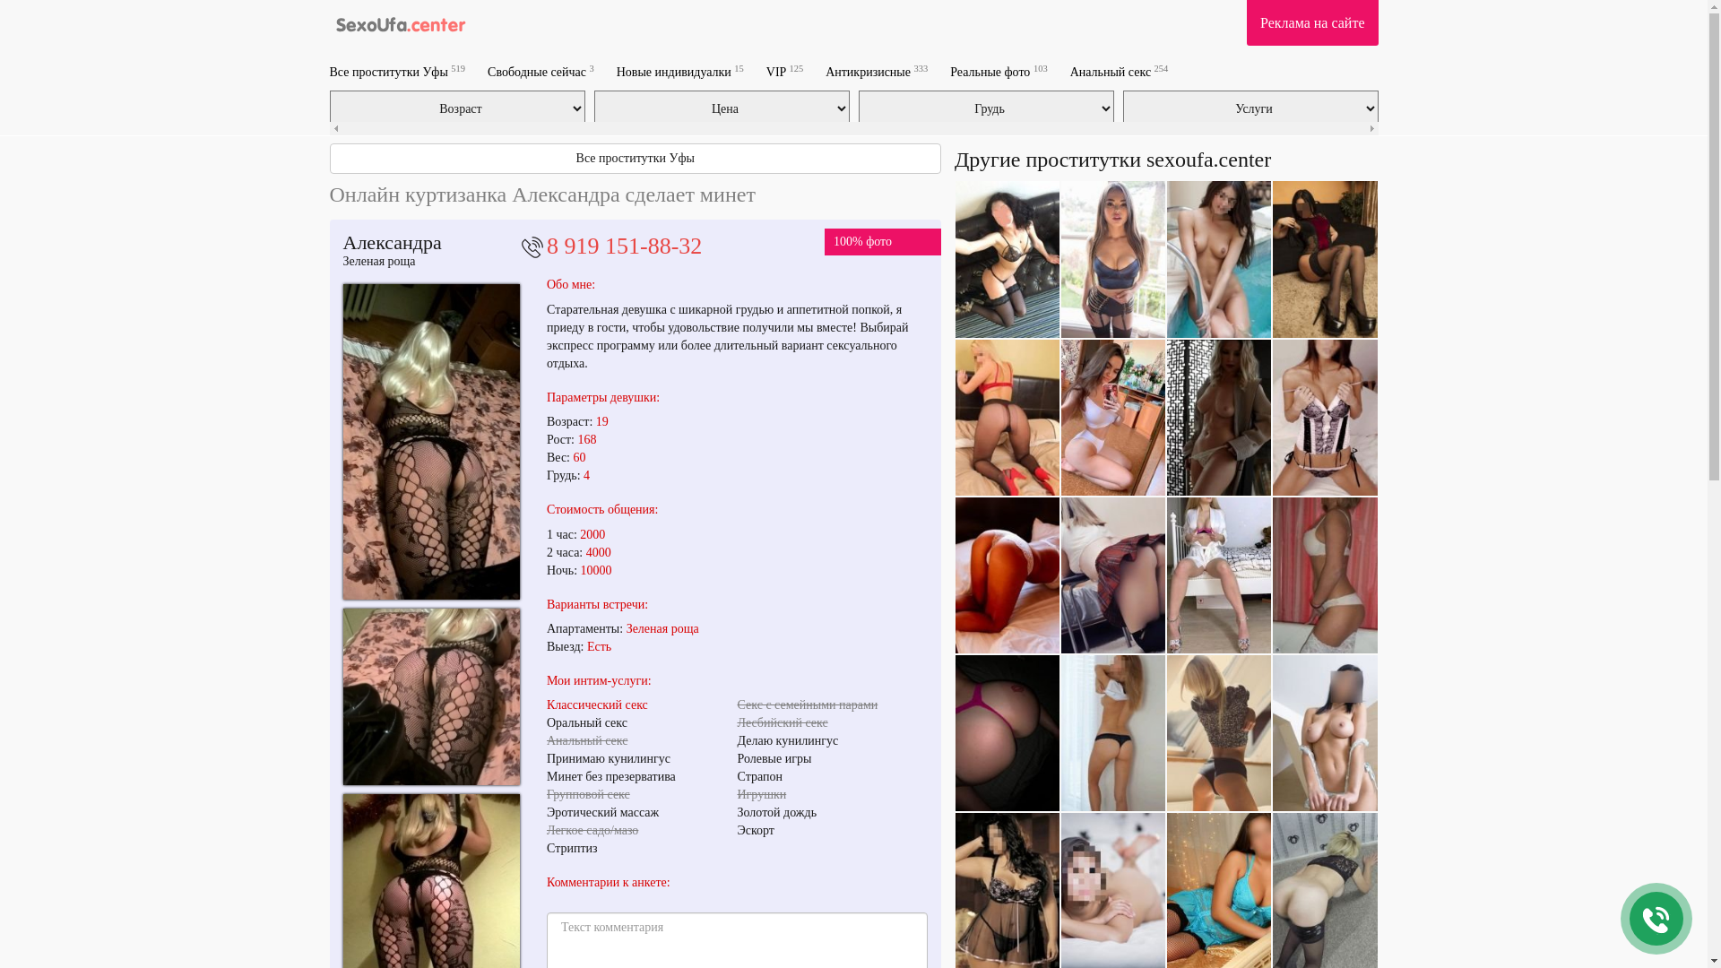 The width and height of the screenshot is (1721, 968). Describe the element at coordinates (785, 73) in the screenshot. I see `VIP 125` at that location.